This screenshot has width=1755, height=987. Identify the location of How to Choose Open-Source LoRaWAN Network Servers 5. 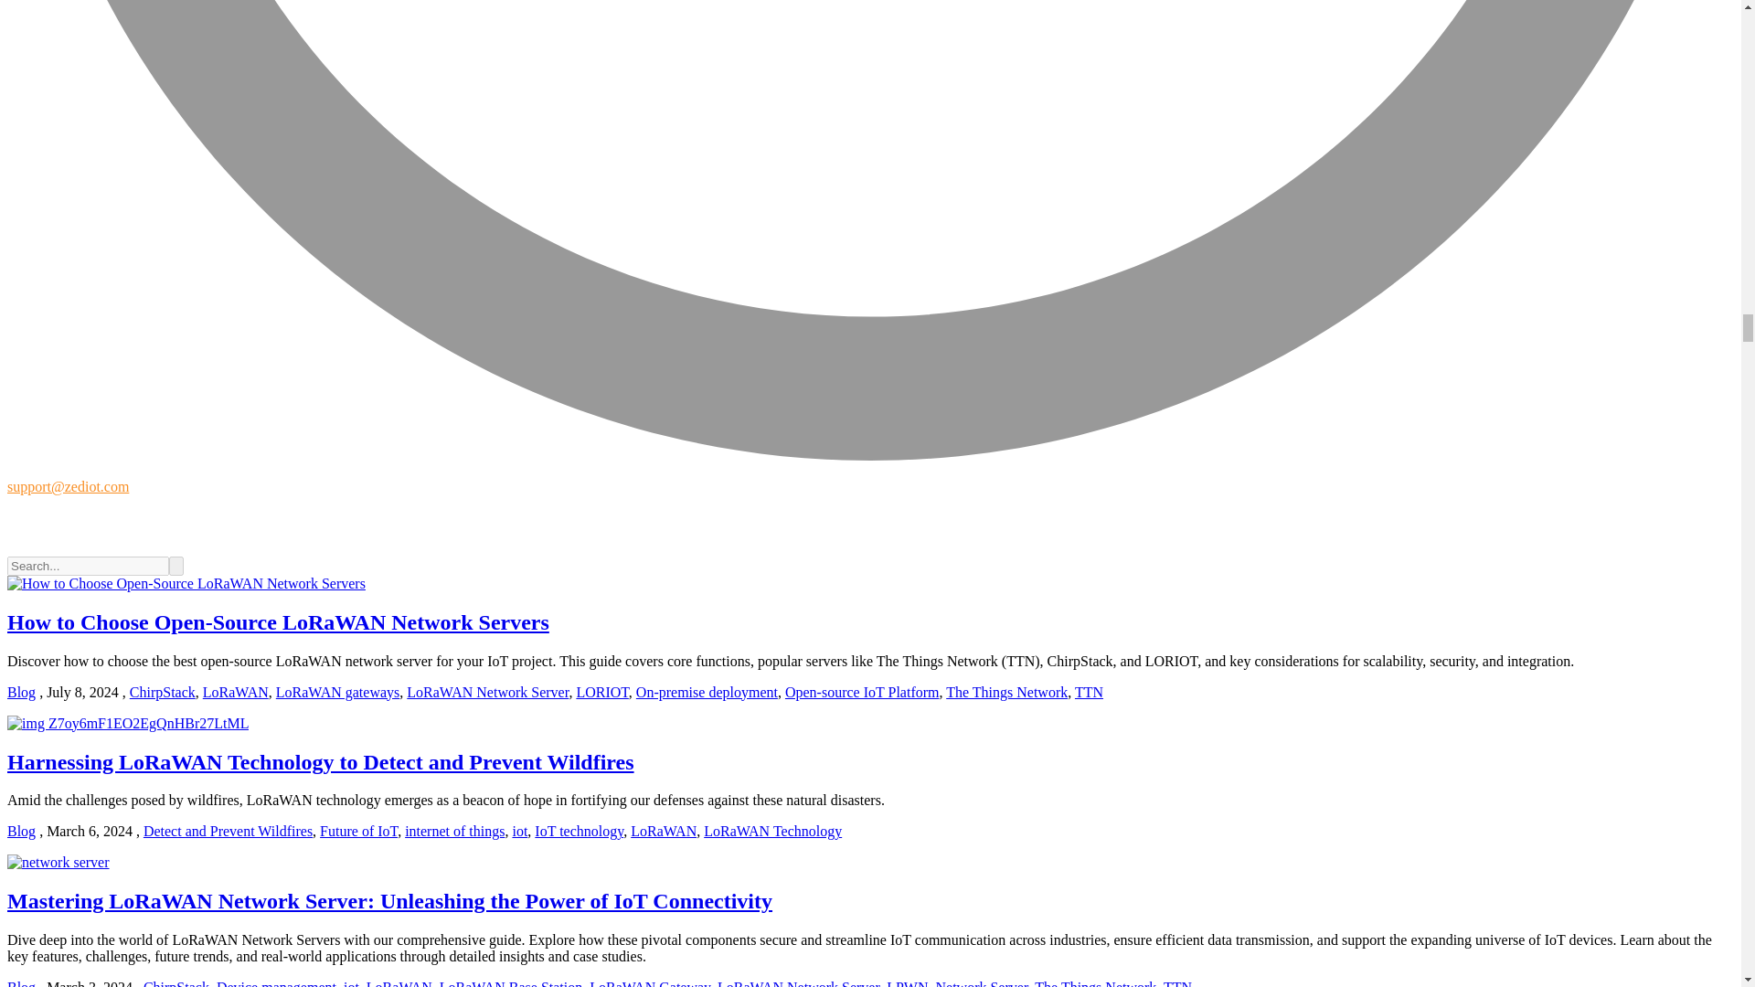
(58, 863).